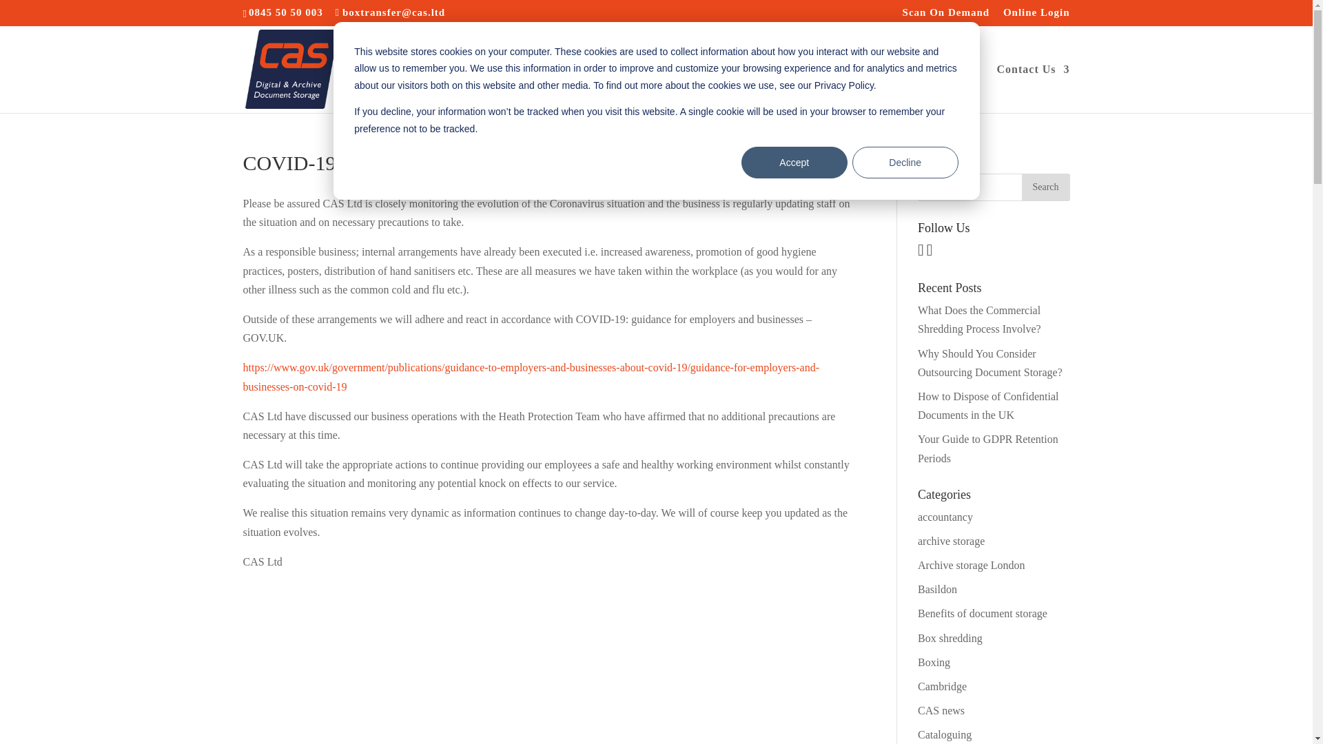 This screenshot has width=1323, height=744. What do you see at coordinates (945, 16) in the screenshot?
I see `Scan On Demand` at bounding box center [945, 16].